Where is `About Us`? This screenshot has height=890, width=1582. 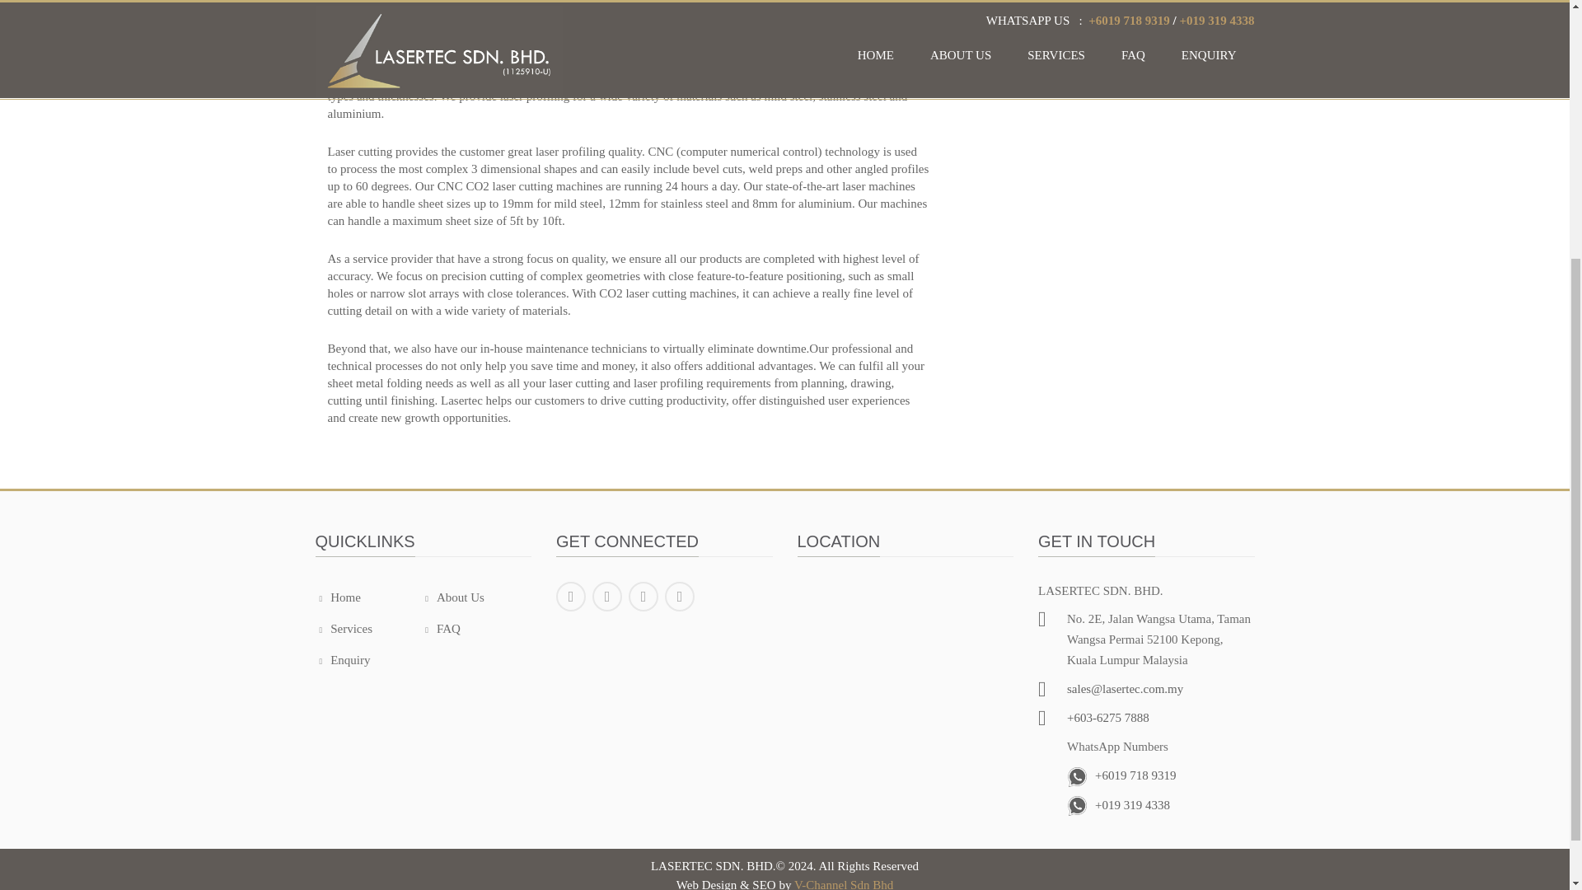
About Us is located at coordinates (455, 597).